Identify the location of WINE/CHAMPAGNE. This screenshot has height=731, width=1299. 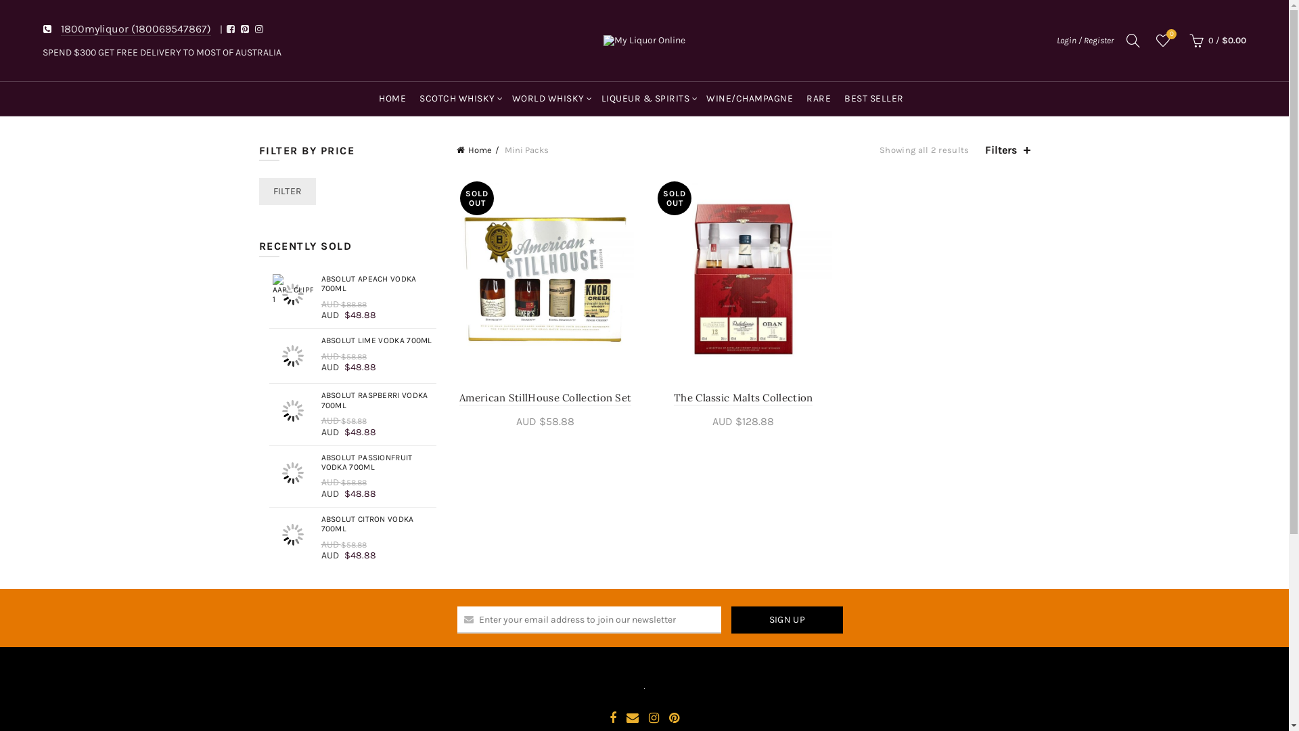
(751, 99).